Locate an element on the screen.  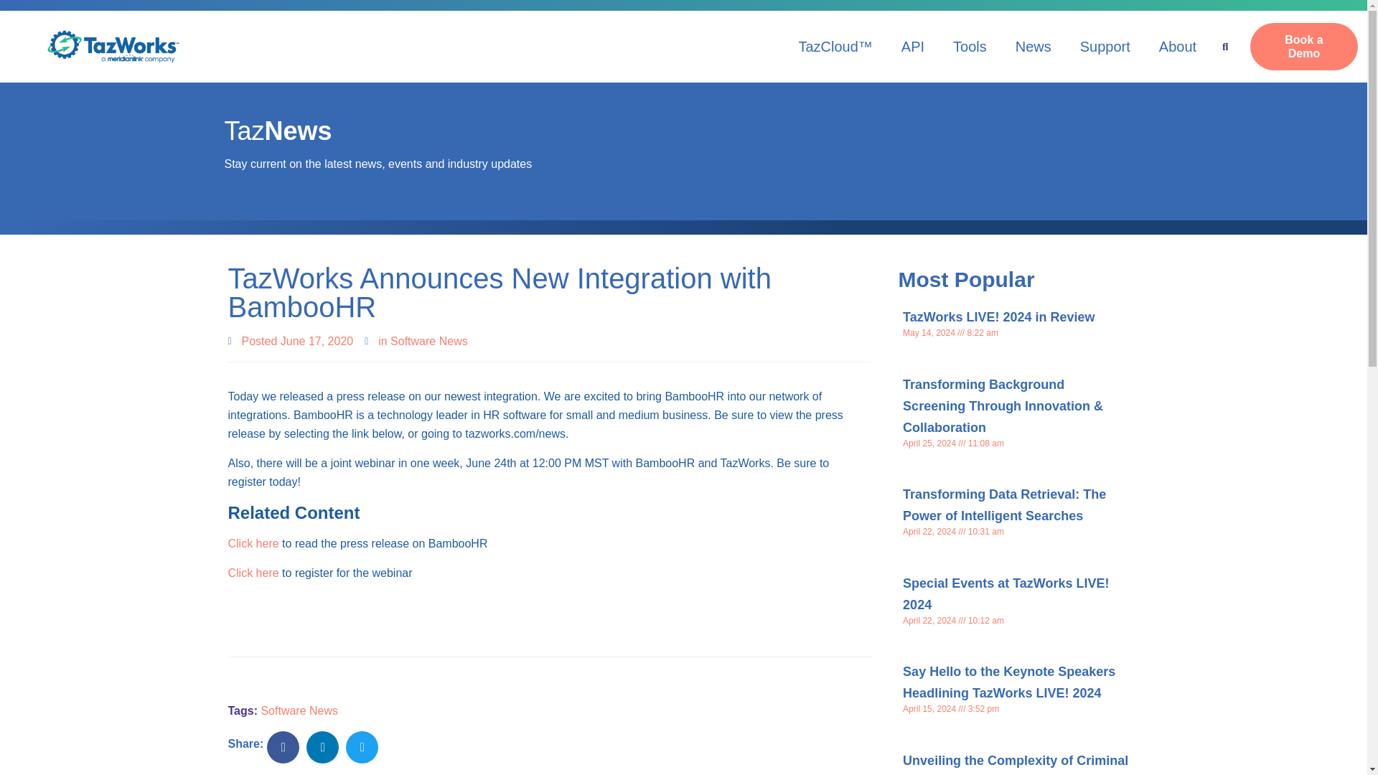
Book a Demo is located at coordinates (1303, 47).